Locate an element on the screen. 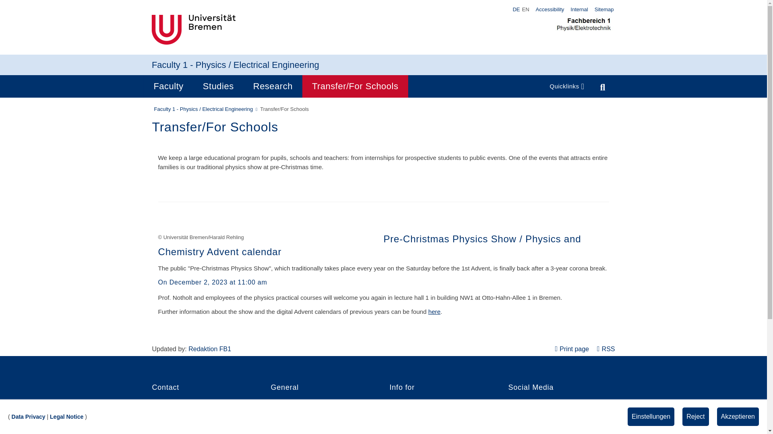 This screenshot has height=434, width=773. Accessibility is located at coordinates (550, 9).